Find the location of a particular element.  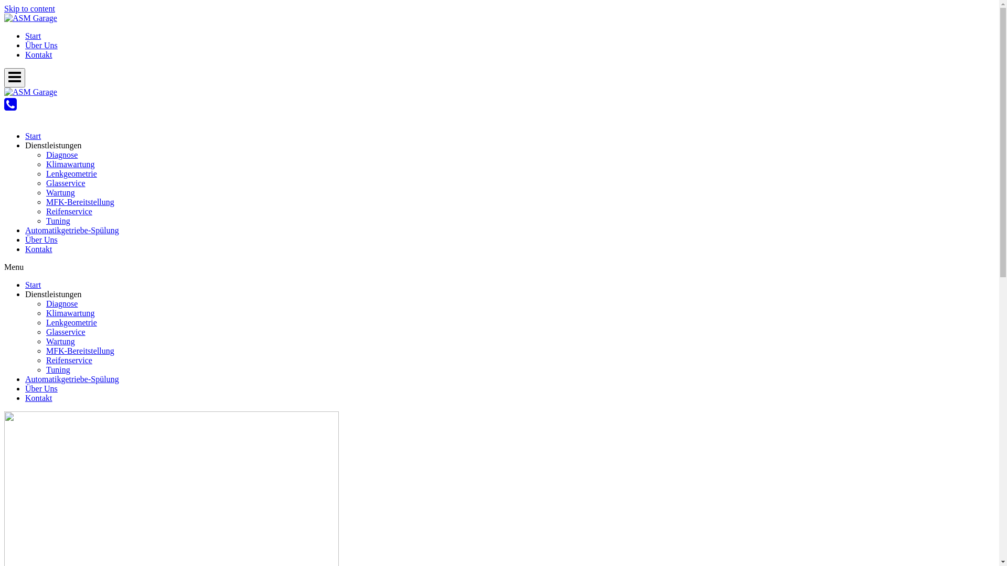

Lenkgeometrie is located at coordinates (71, 322).